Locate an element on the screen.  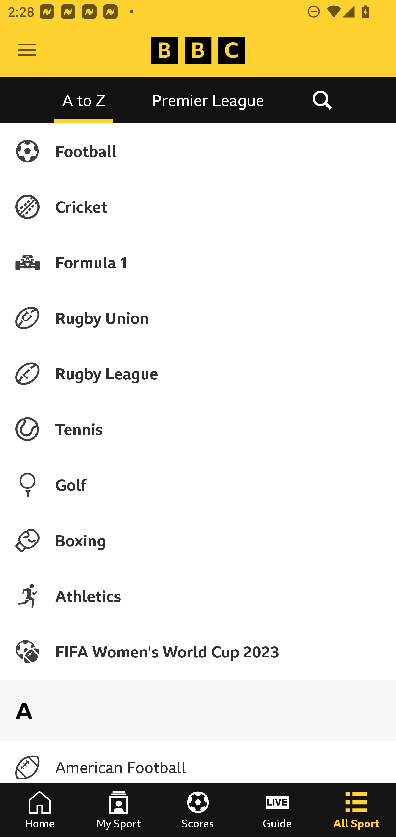
Tennis is located at coordinates (198, 429).